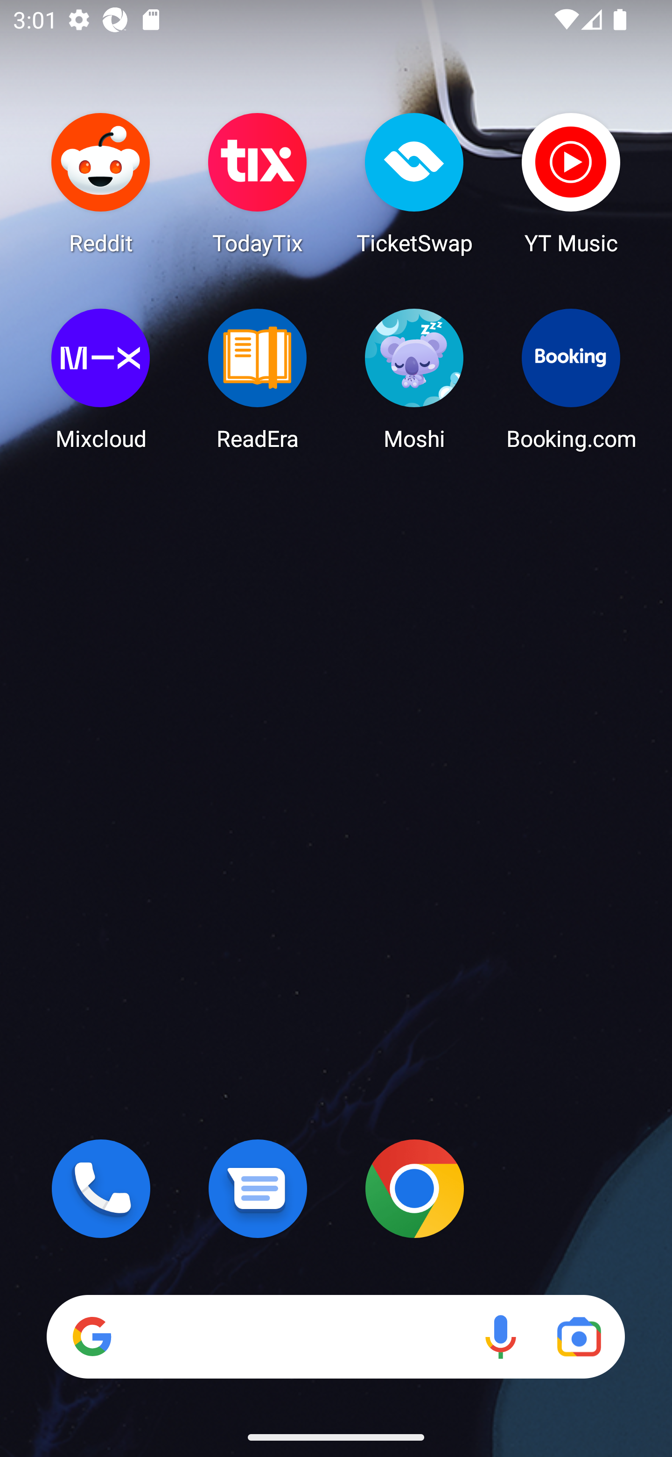  What do you see at coordinates (101, 379) in the screenshot?
I see `Mixcloud` at bounding box center [101, 379].